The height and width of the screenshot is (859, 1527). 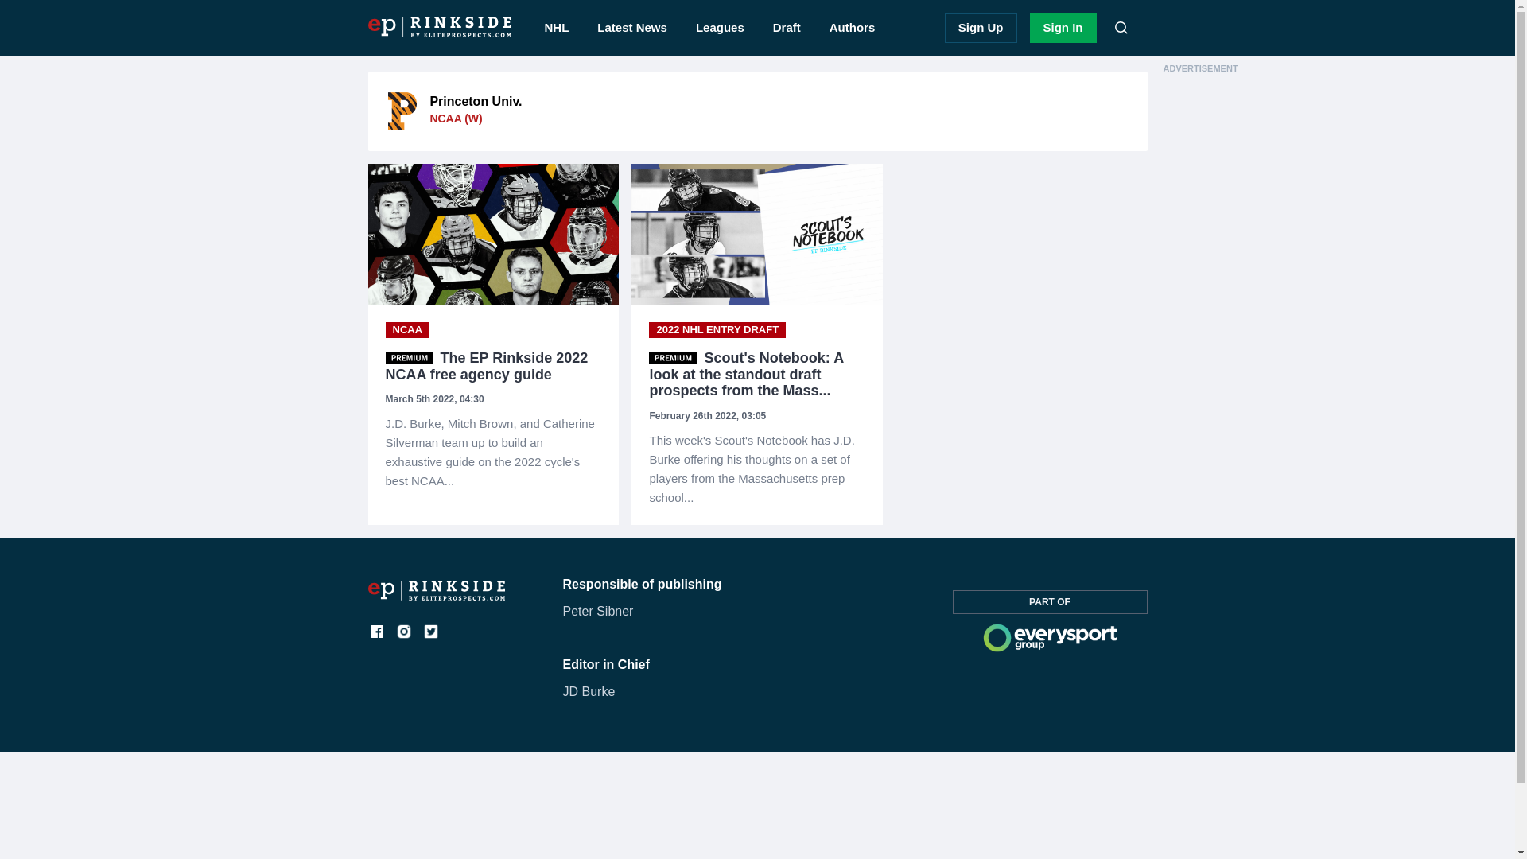 What do you see at coordinates (493, 452) in the screenshot?
I see `The EP Rinkside 2022 NCAA free agency guide` at bounding box center [493, 452].